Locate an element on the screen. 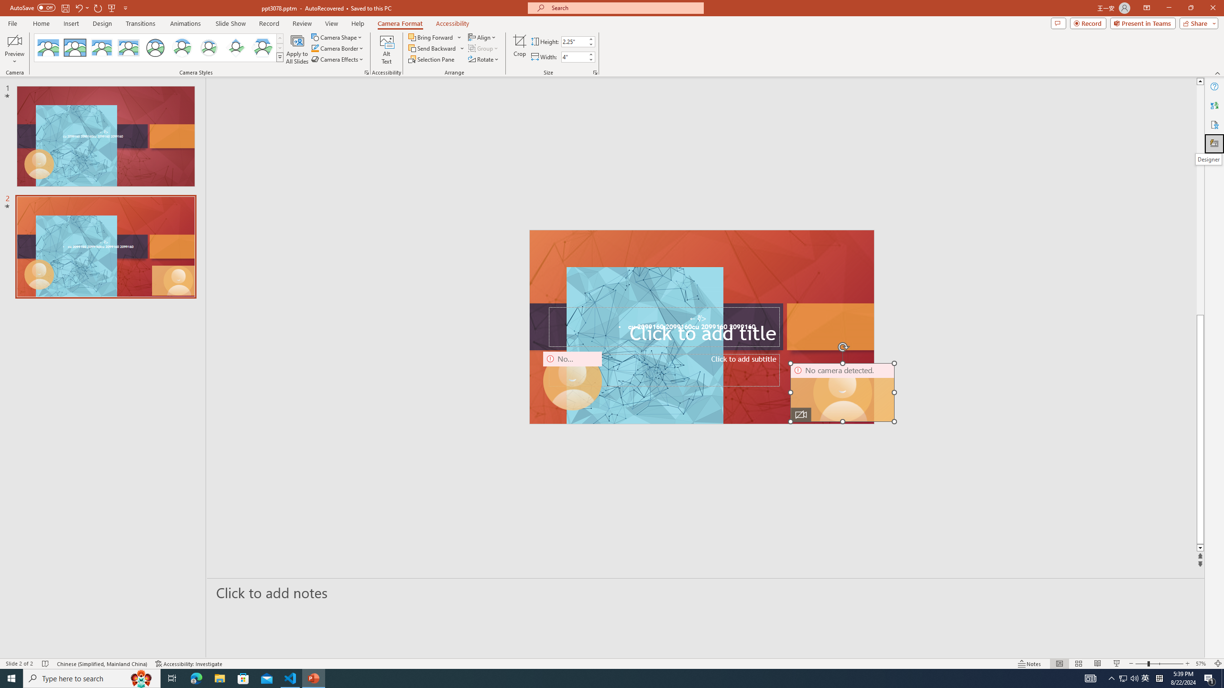  Enable Camera Preview is located at coordinates (14, 41).